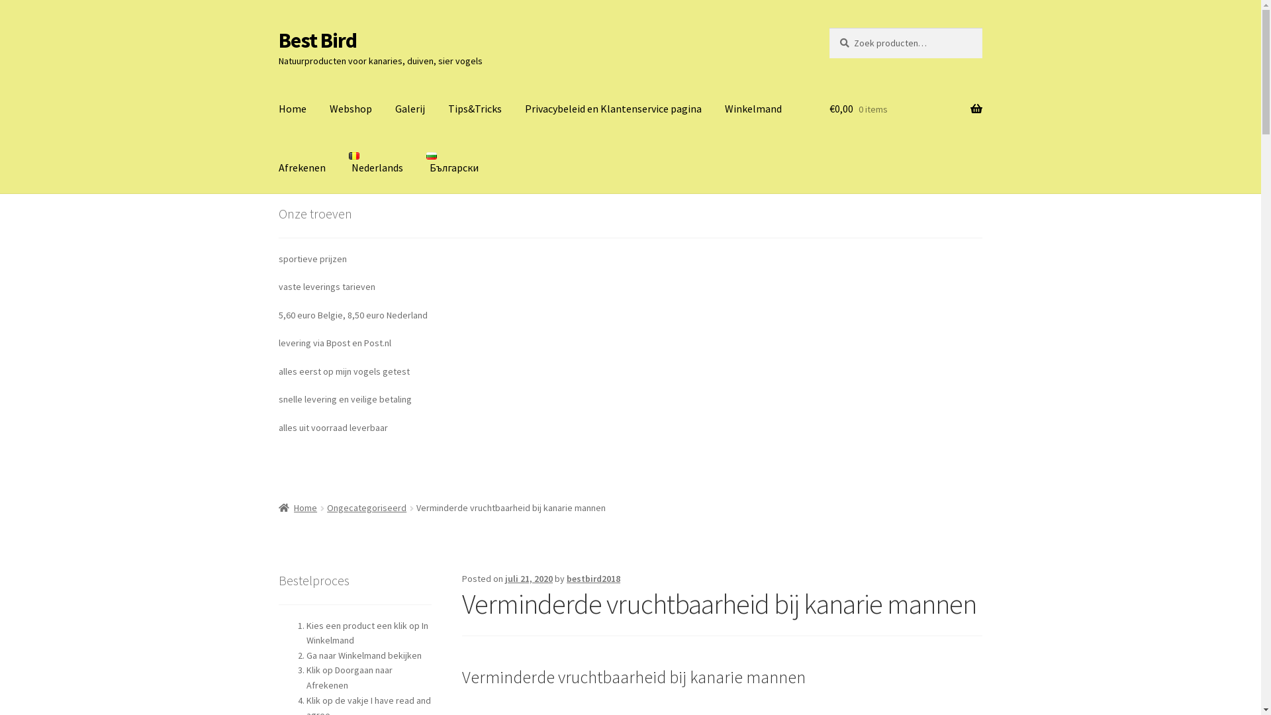 This screenshot has width=1271, height=715. Describe the element at coordinates (410, 109) in the screenshot. I see `Galerij` at that location.